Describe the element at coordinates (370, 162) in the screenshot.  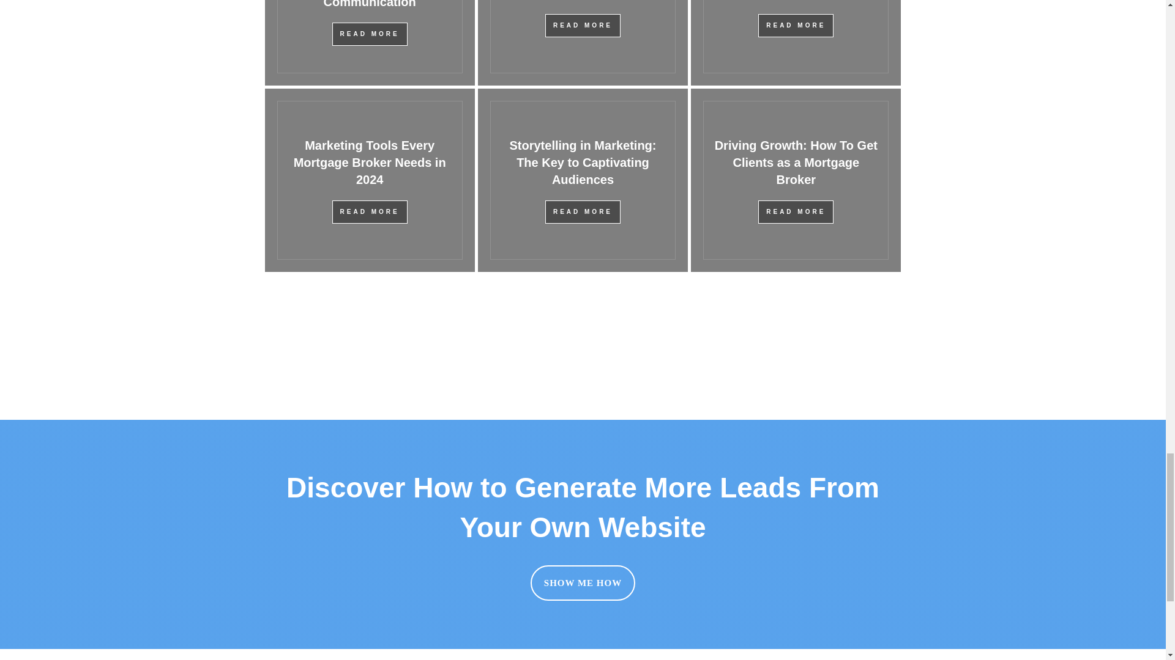
I see `Marketing Tools Every Mortgage Broker Needs in 2024` at that location.